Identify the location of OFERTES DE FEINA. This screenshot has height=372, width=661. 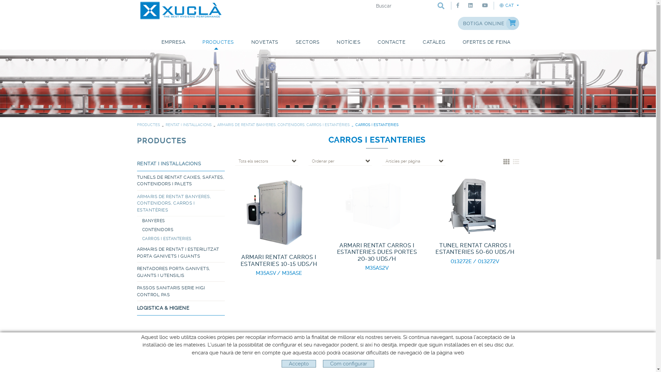
(486, 42).